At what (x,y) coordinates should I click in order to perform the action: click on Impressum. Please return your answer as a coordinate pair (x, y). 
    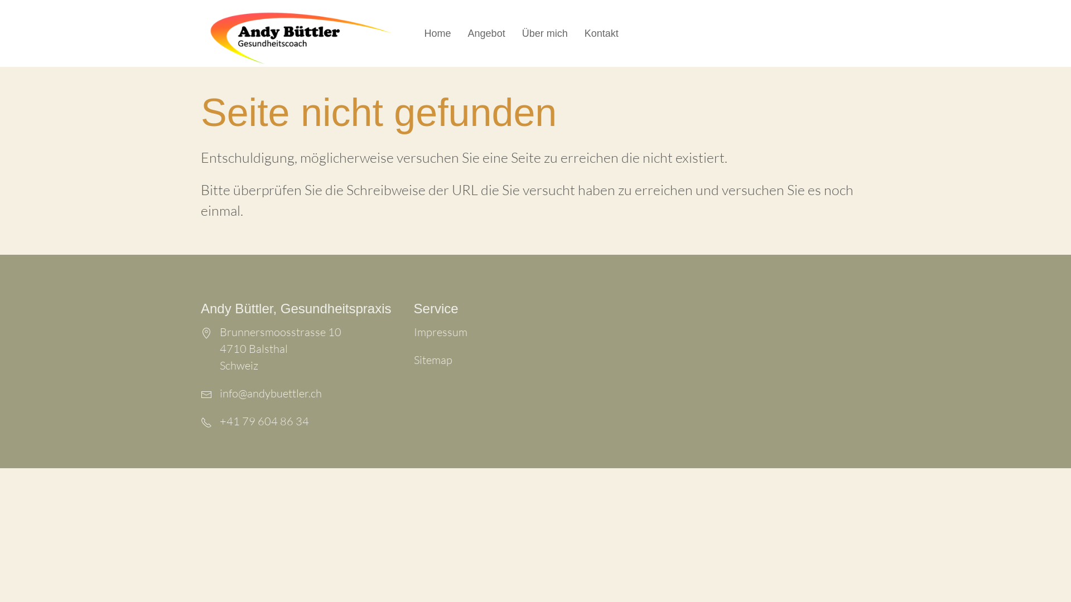
    Looking at the image, I should click on (441, 332).